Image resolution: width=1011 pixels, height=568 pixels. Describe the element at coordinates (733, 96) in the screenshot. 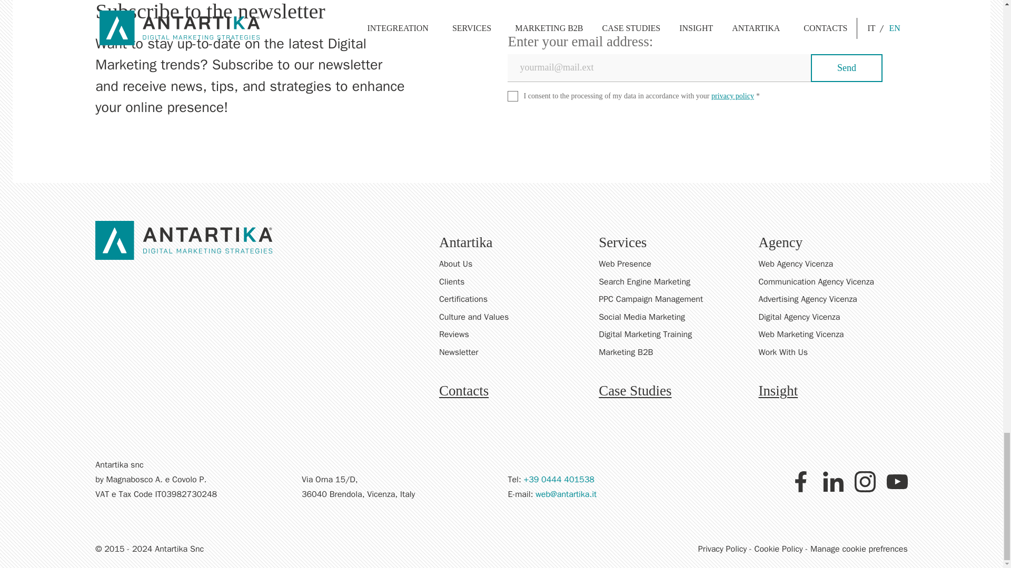

I see `Privacy Policy` at that location.